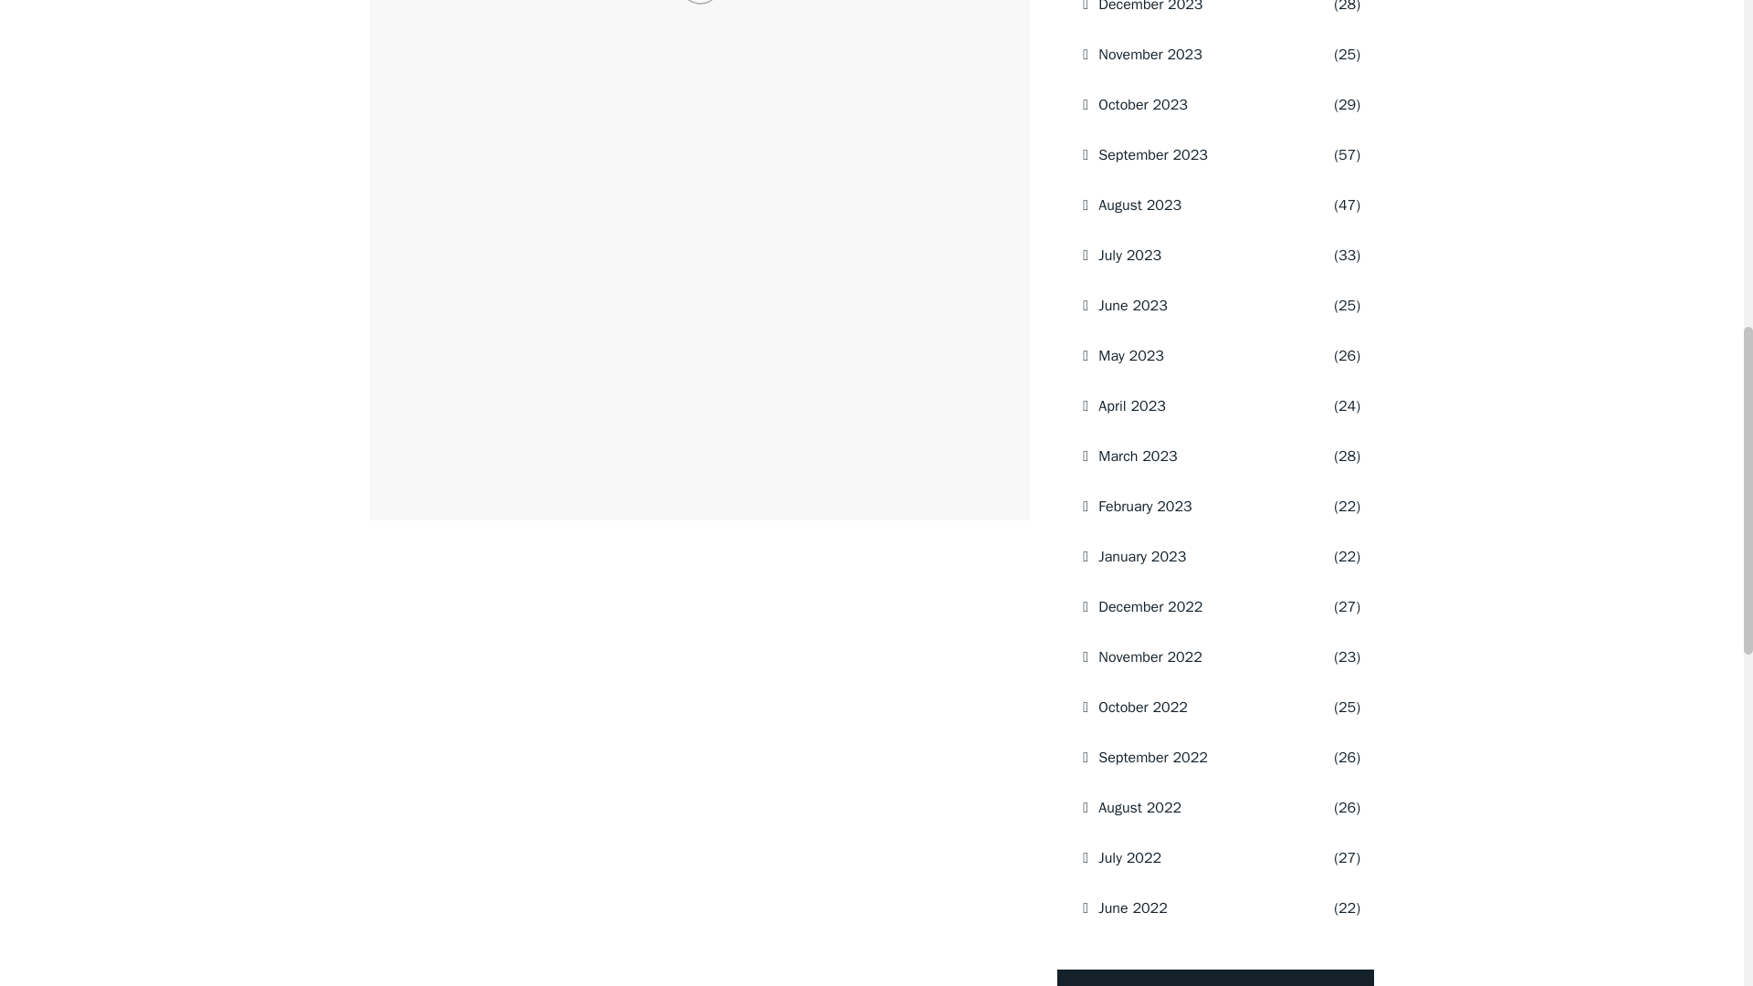 The height and width of the screenshot is (986, 1753). Describe the element at coordinates (1192, 456) in the screenshot. I see `March 2023` at that location.